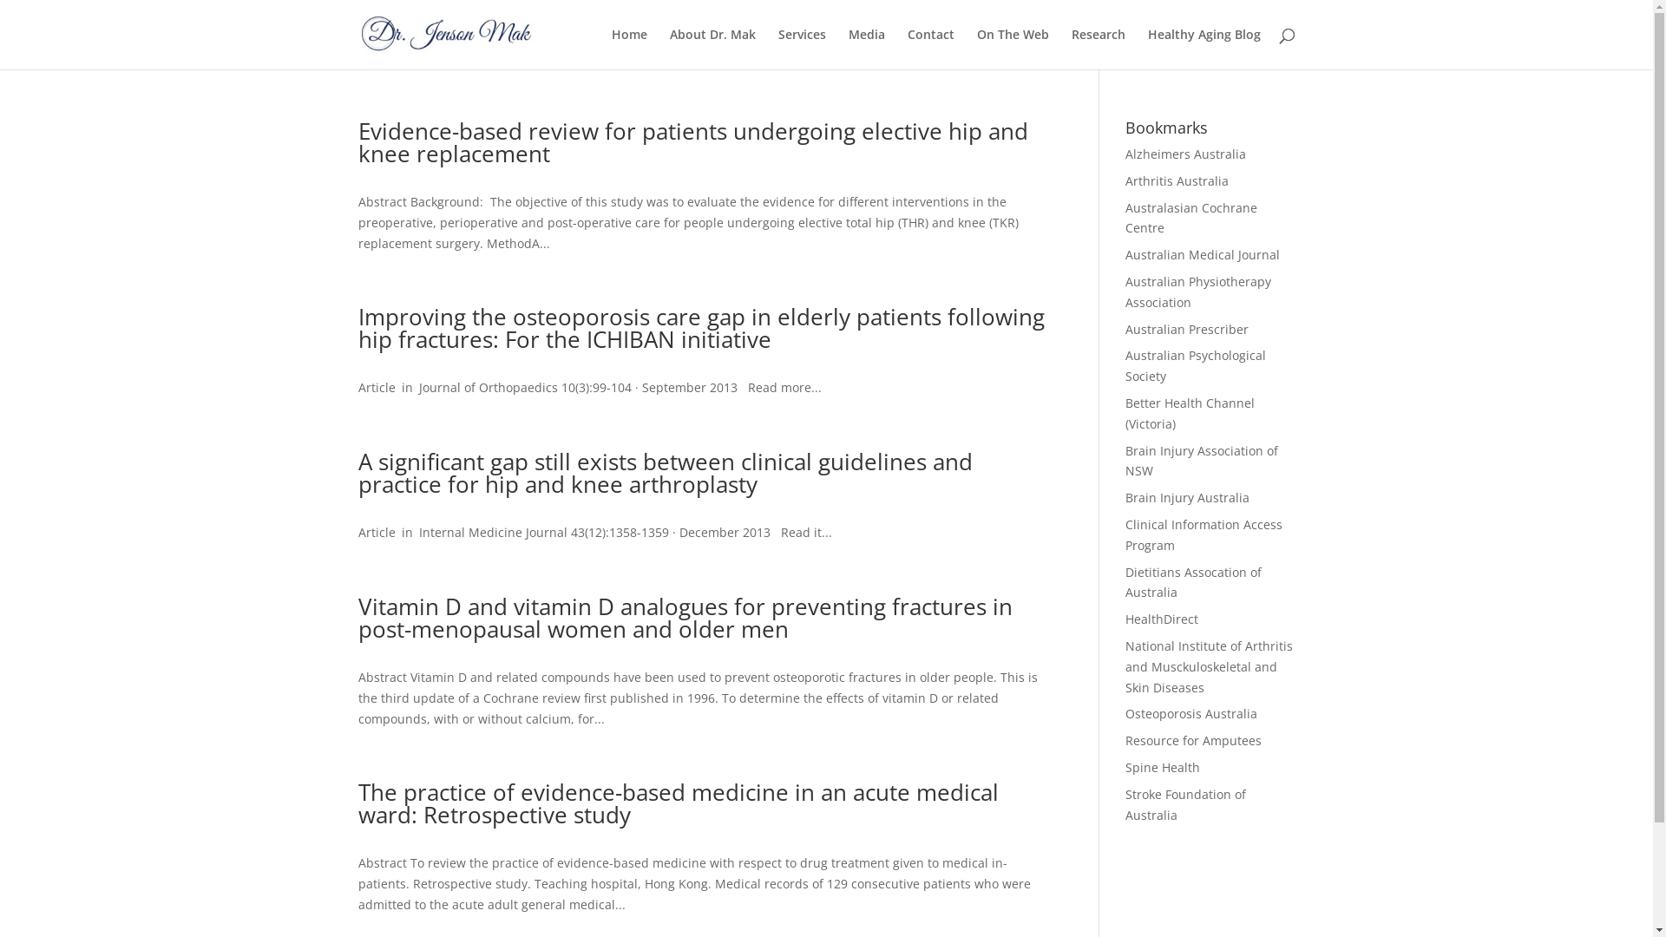 This screenshot has height=937, width=1666. Describe the element at coordinates (1194, 583) in the screenshot. I see `Dietitians Assocation of Australia` at that location.